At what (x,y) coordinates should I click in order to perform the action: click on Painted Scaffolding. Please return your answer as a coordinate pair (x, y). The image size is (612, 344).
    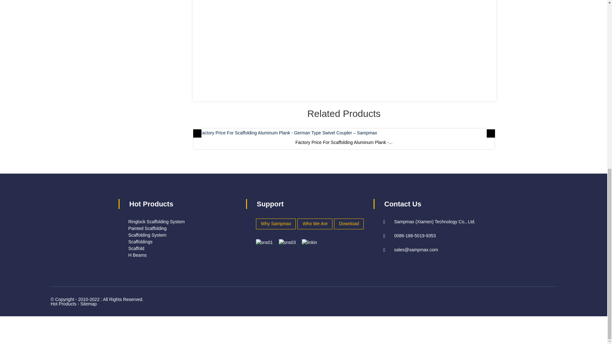
    Looking at the image, I should click on (147, 228).